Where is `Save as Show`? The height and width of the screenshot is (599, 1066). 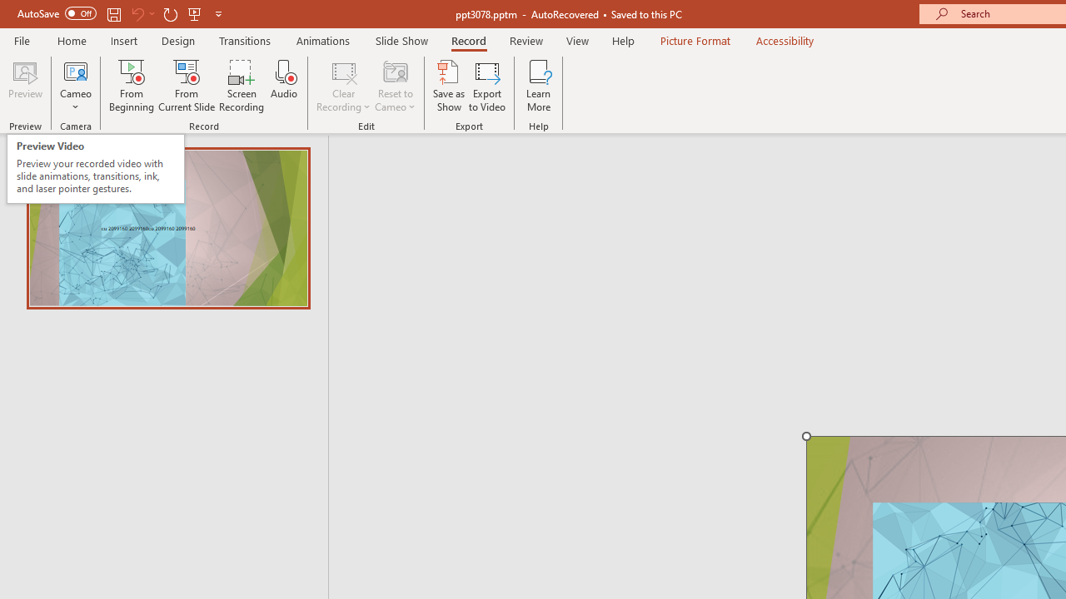 Save as Show is located at coordinates (449, 85).